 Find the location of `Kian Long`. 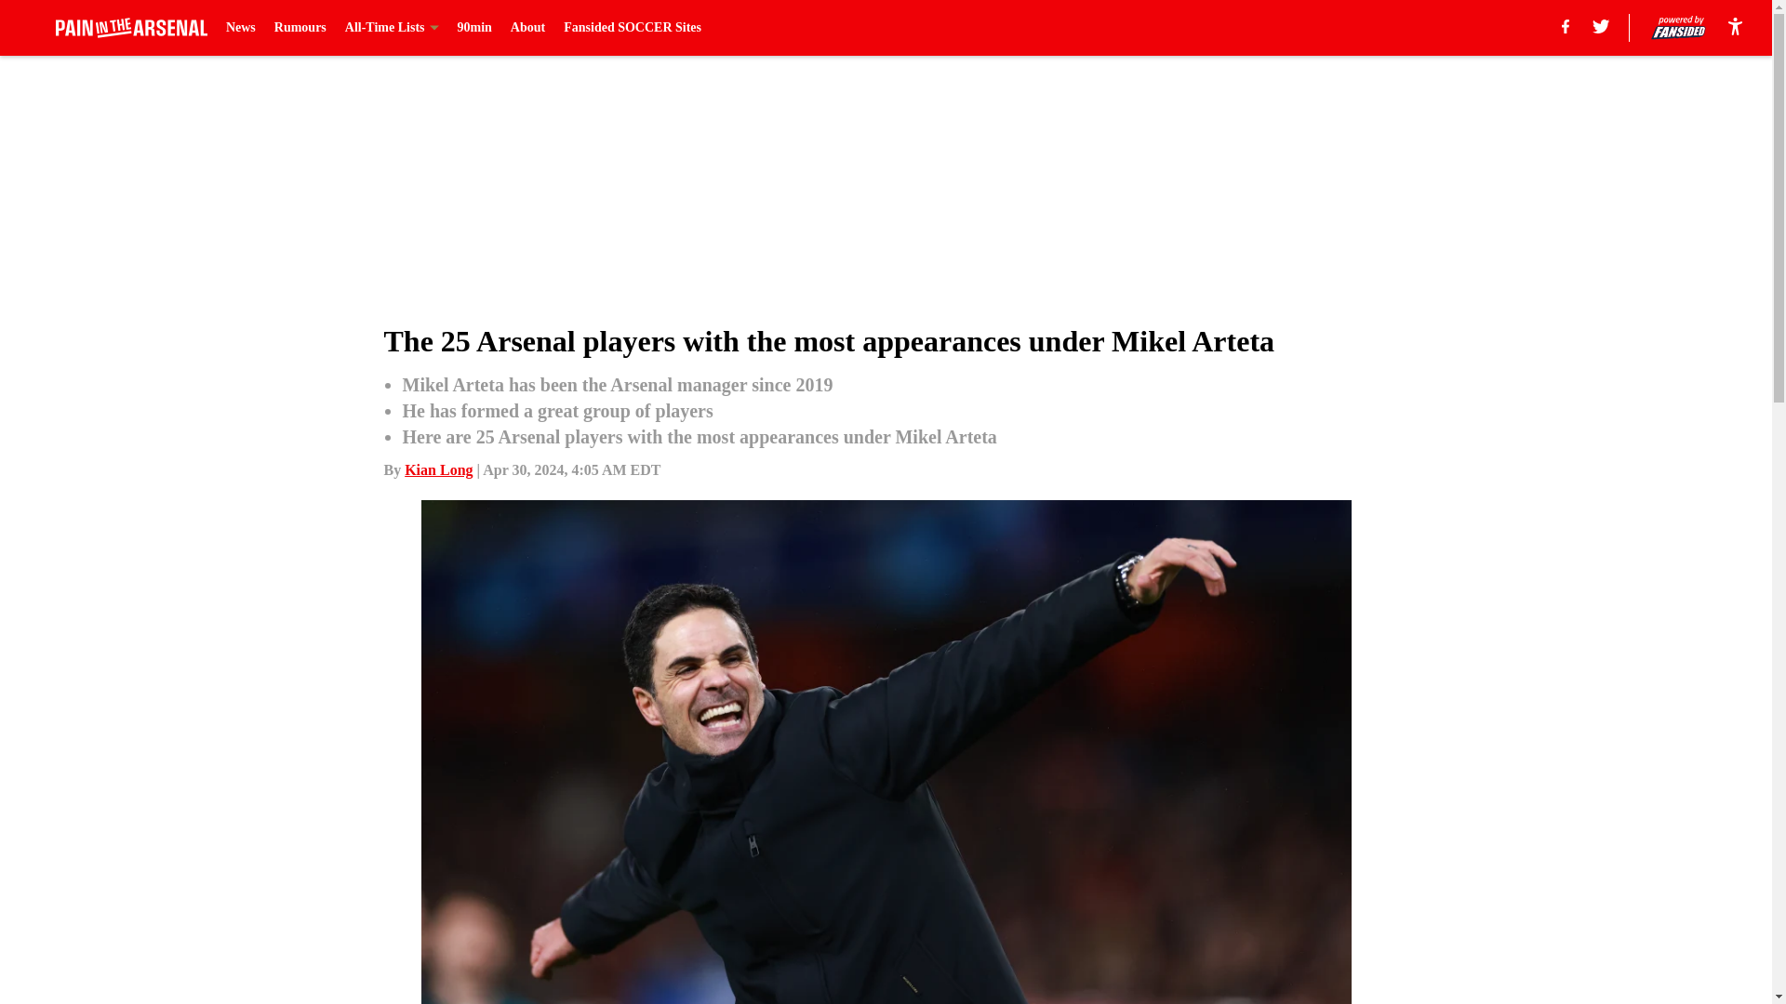

Kian Long is located at coordinates (439, 469).